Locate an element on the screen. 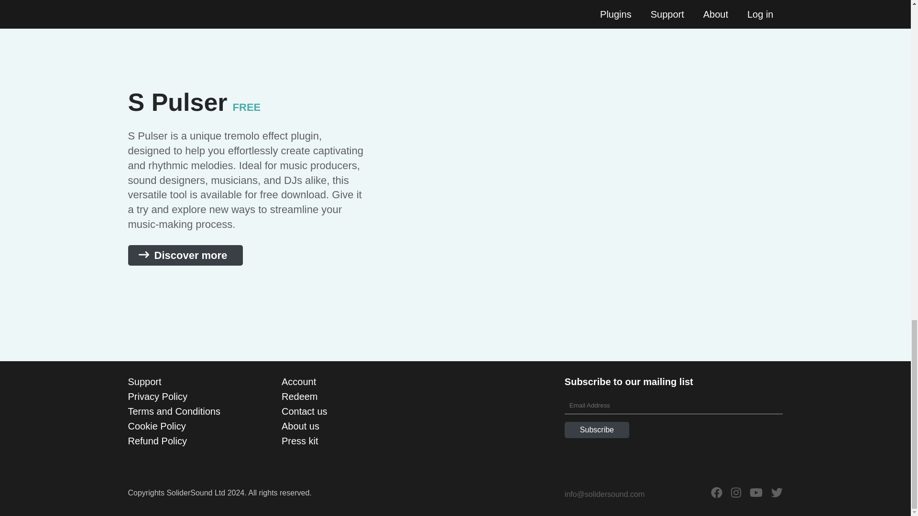 The image size is (918, 516). Account is located at coordinates (298, 382).